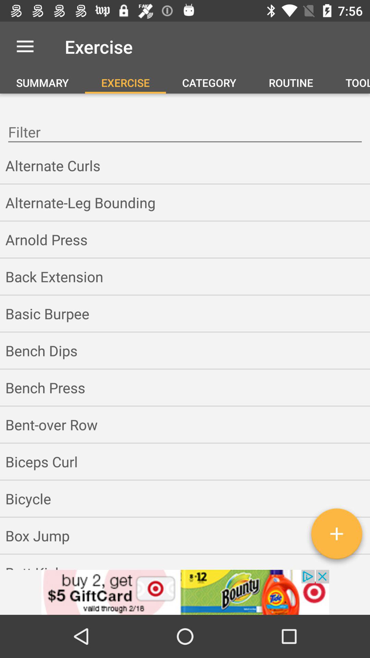 This screenshot has width=370, height=658. What do you see at coordinates (185, 592) in the screenshot?
I see `add banner` at bounding box center [185, 592].